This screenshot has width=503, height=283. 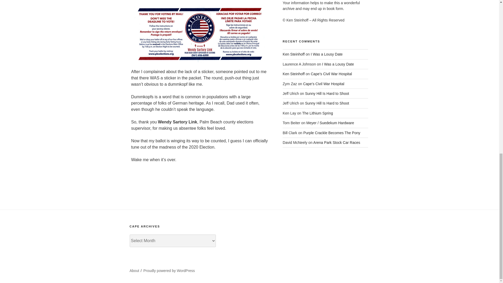 What do you see at coordinates (318, 113) in the screenshot?
I see `The Lithium Spring` at bounding box center [318, 113].